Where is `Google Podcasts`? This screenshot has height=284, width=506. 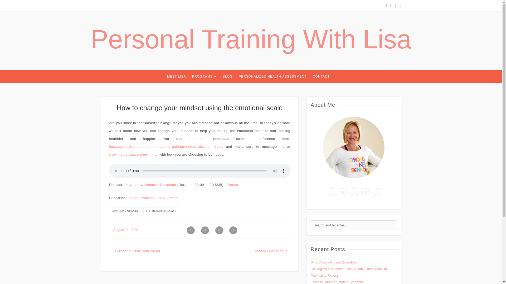 Google Podcasts is located at coordinates (142, 198).